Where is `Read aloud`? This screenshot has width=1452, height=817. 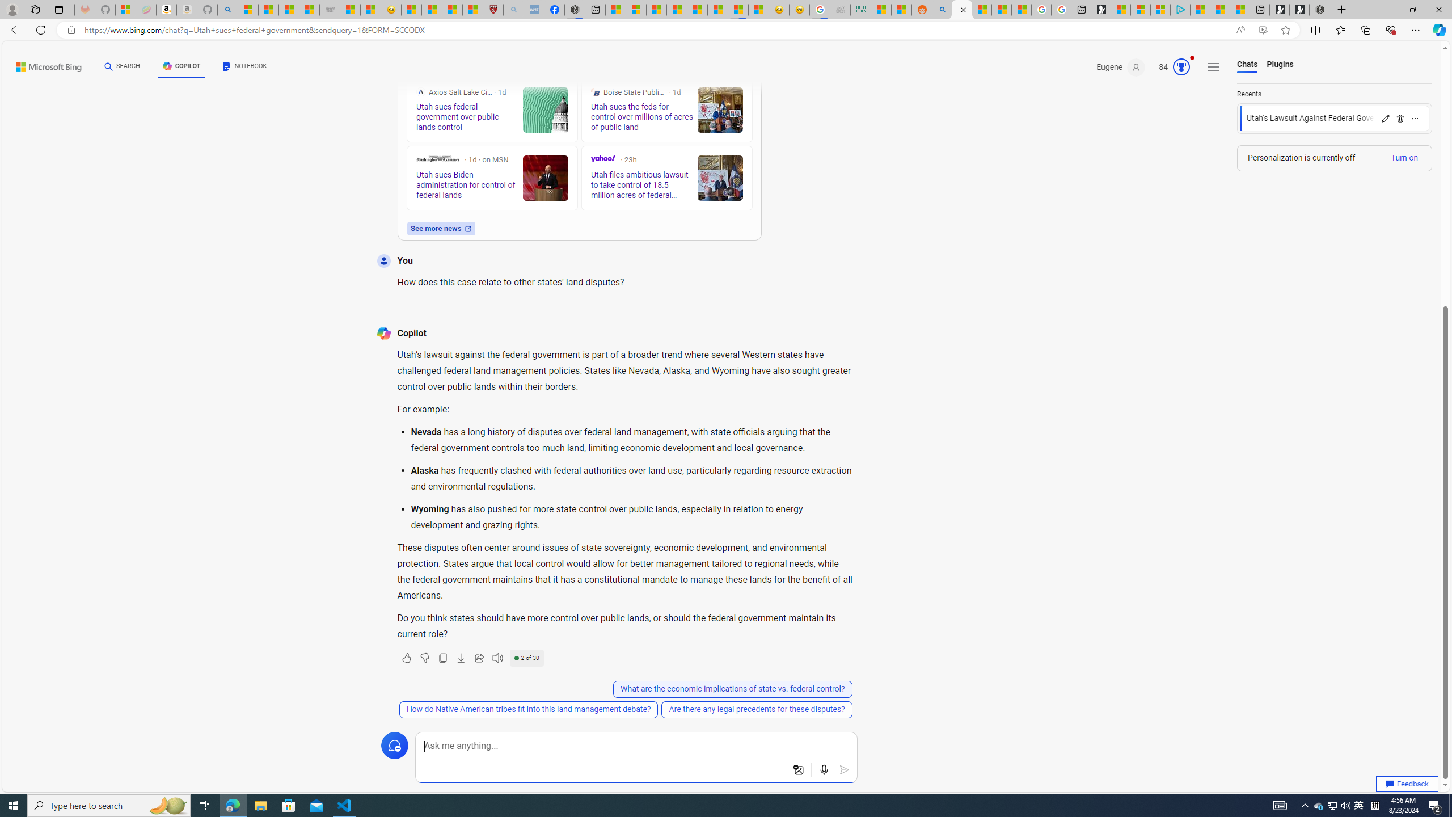 Read aloud is located at coordinates (497, 658).